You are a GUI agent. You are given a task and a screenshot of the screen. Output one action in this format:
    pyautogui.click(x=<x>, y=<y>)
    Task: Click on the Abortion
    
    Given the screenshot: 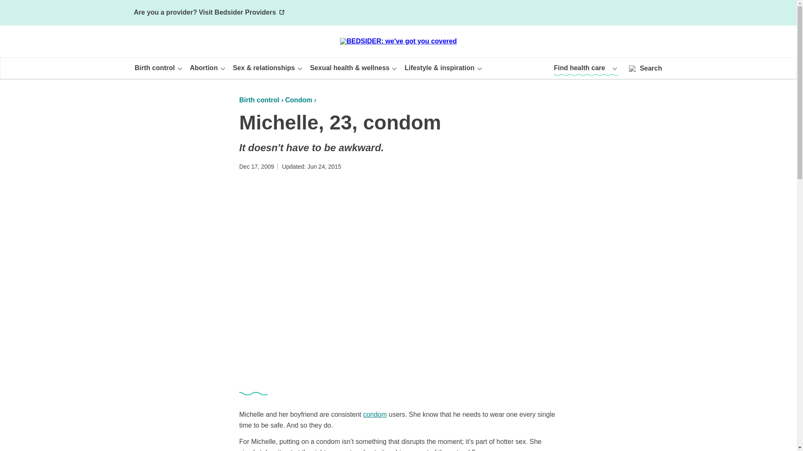 What is the action you would take?
    pyautogui.click(x=208, y=68)
    